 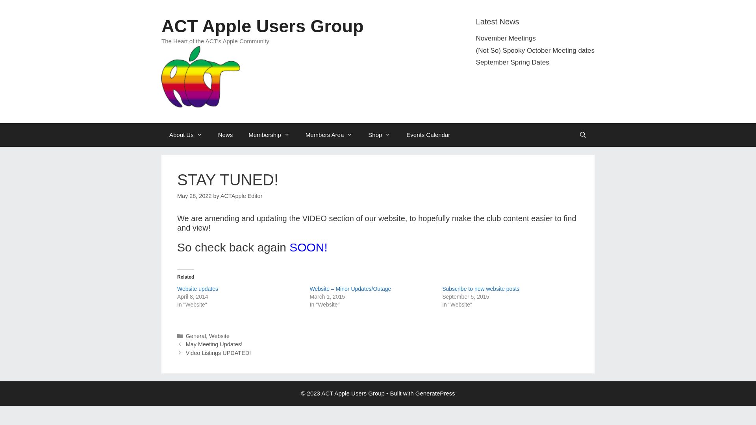 I want to click on General, so click(x=196, y=336).